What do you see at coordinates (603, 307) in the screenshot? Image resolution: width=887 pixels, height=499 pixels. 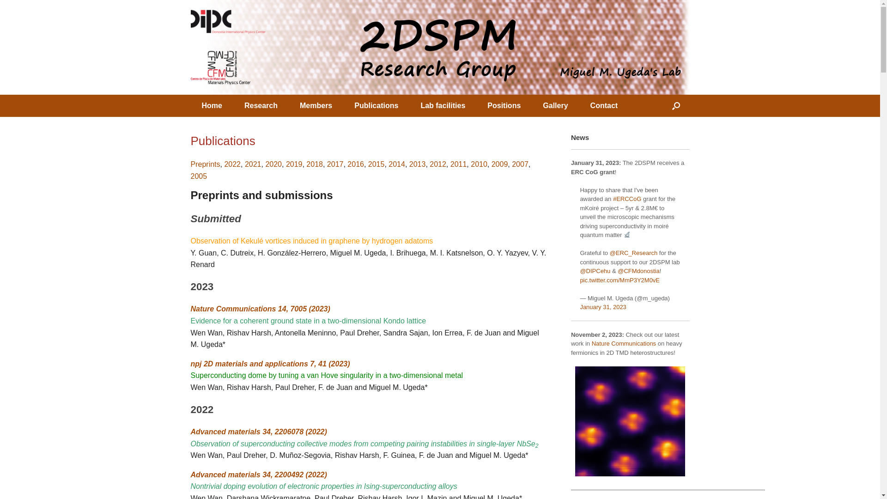 I see `January 31, 2023` at bounding box center [603, 307].